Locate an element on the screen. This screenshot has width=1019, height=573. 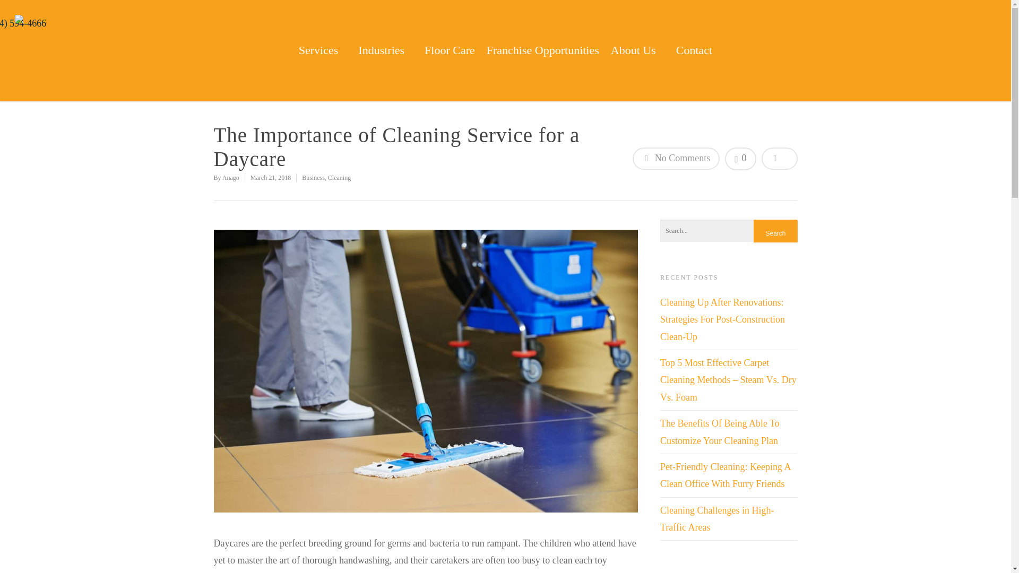
Search for: is located at coordinates (729, 230).